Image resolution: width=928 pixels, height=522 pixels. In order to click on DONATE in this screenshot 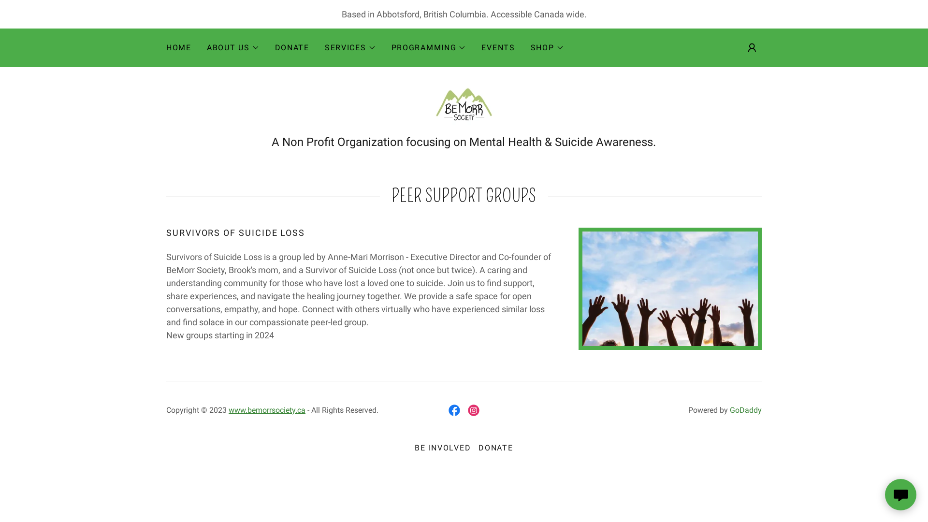, I will do `click(292, 48)`.